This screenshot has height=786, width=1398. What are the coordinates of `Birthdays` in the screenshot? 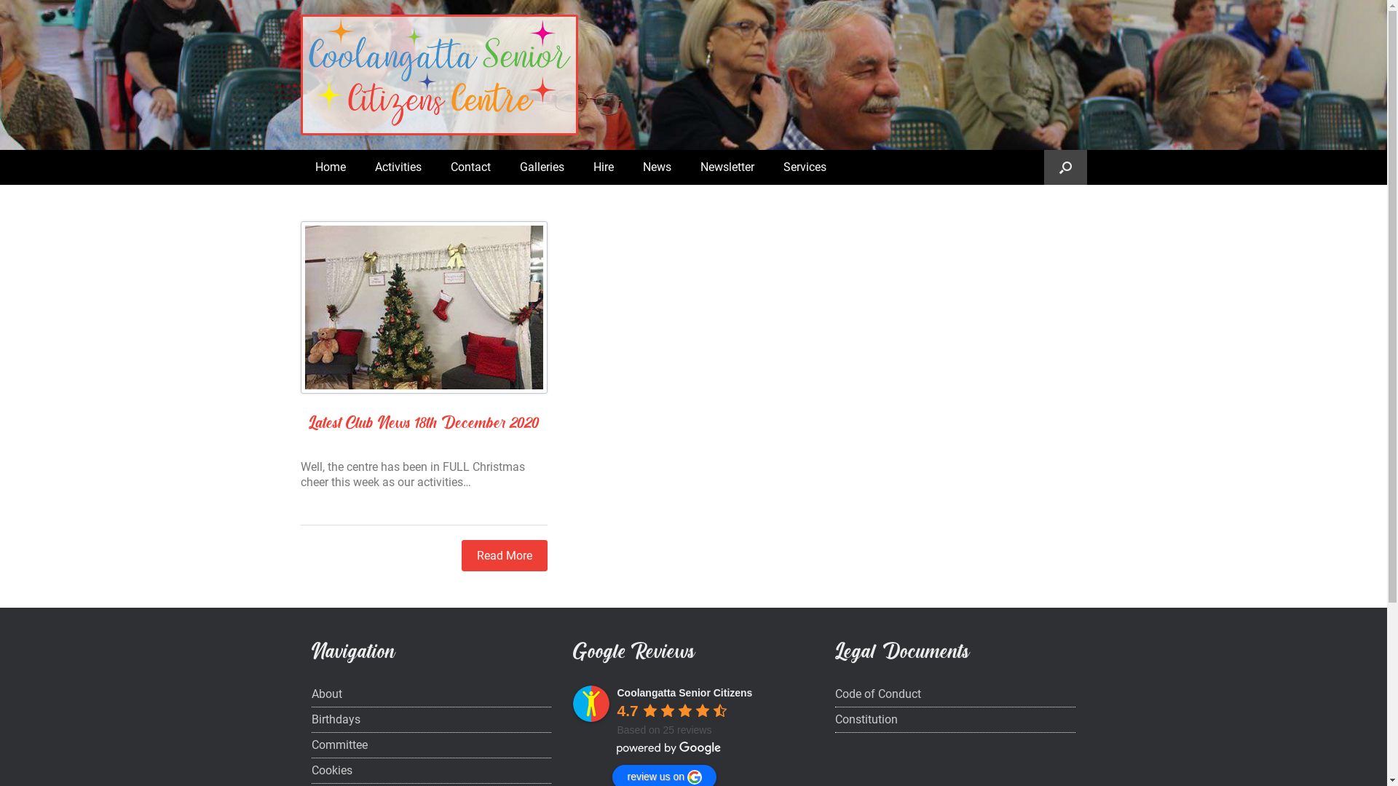 It's located at (432, 722).